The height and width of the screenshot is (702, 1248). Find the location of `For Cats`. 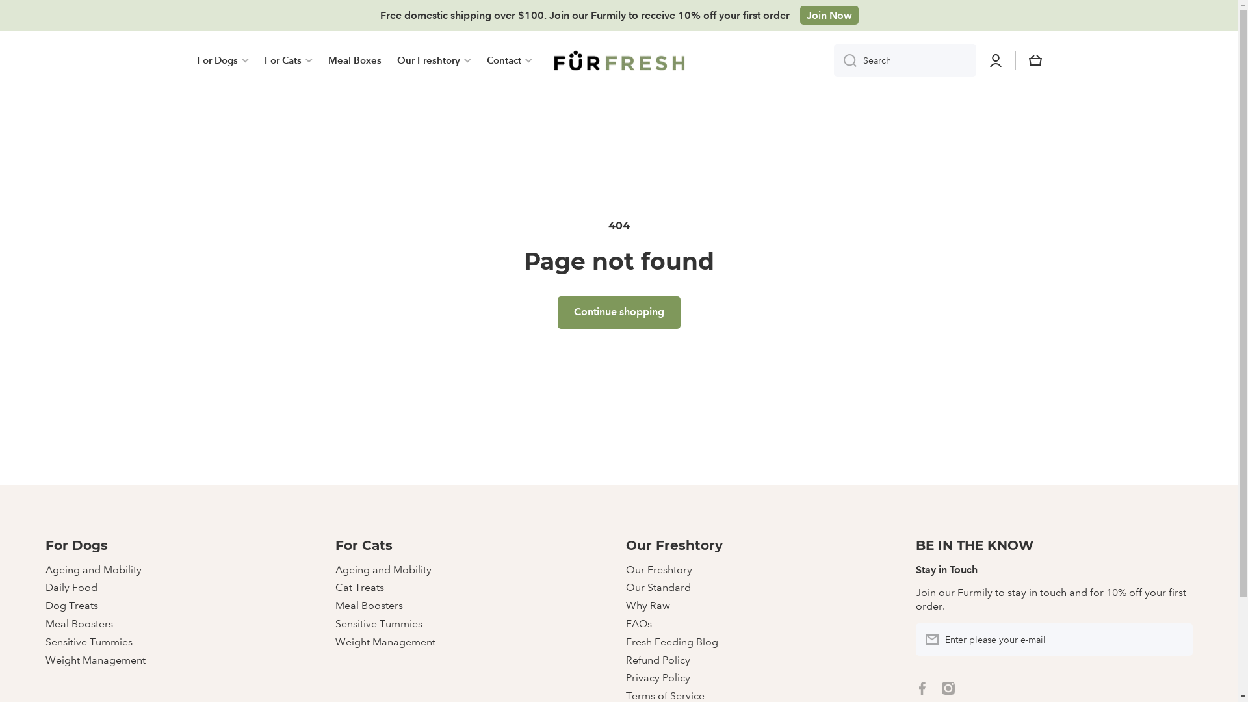

For Cats is located at coordinates (288, 60).